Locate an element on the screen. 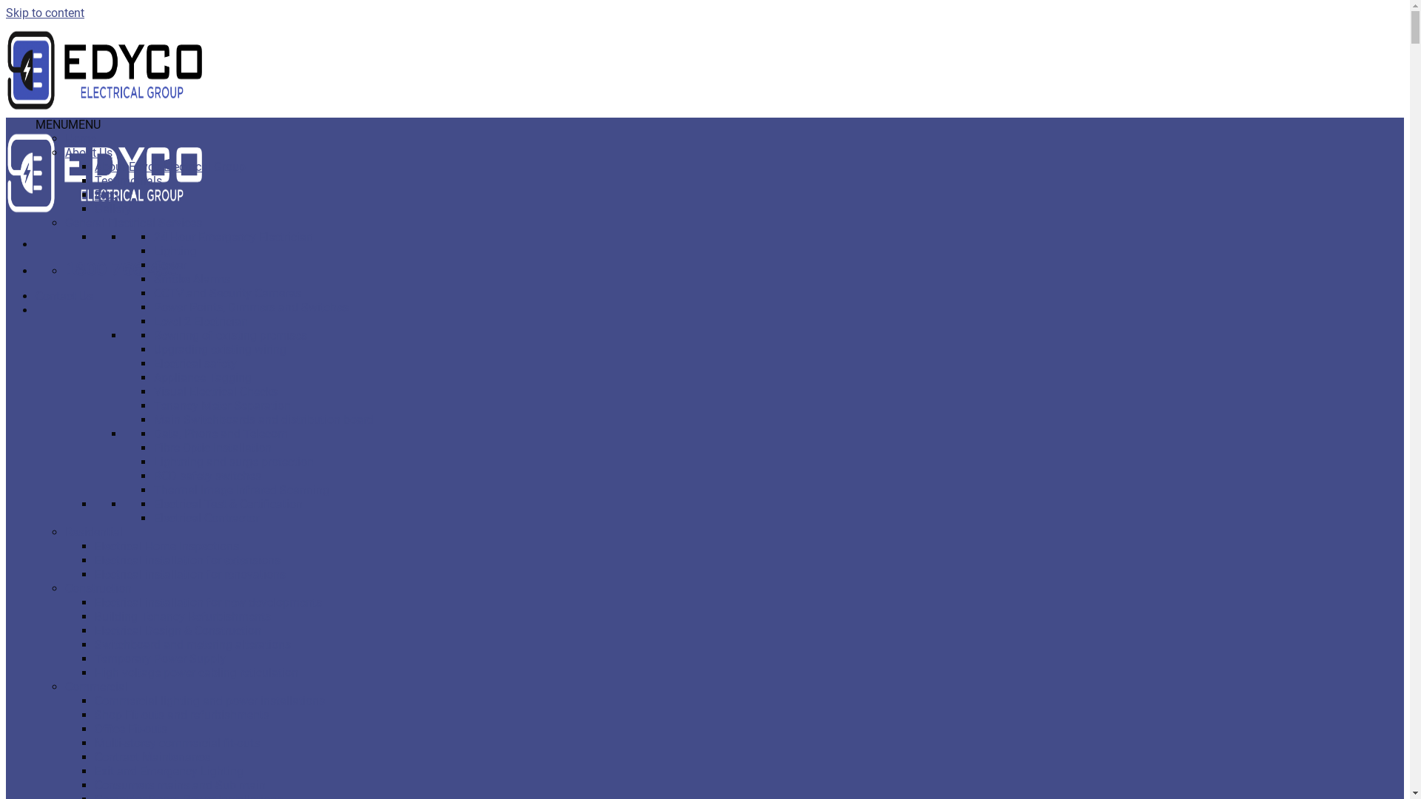  Main Switchboards and distribution board is located at coordinates (263, 420).